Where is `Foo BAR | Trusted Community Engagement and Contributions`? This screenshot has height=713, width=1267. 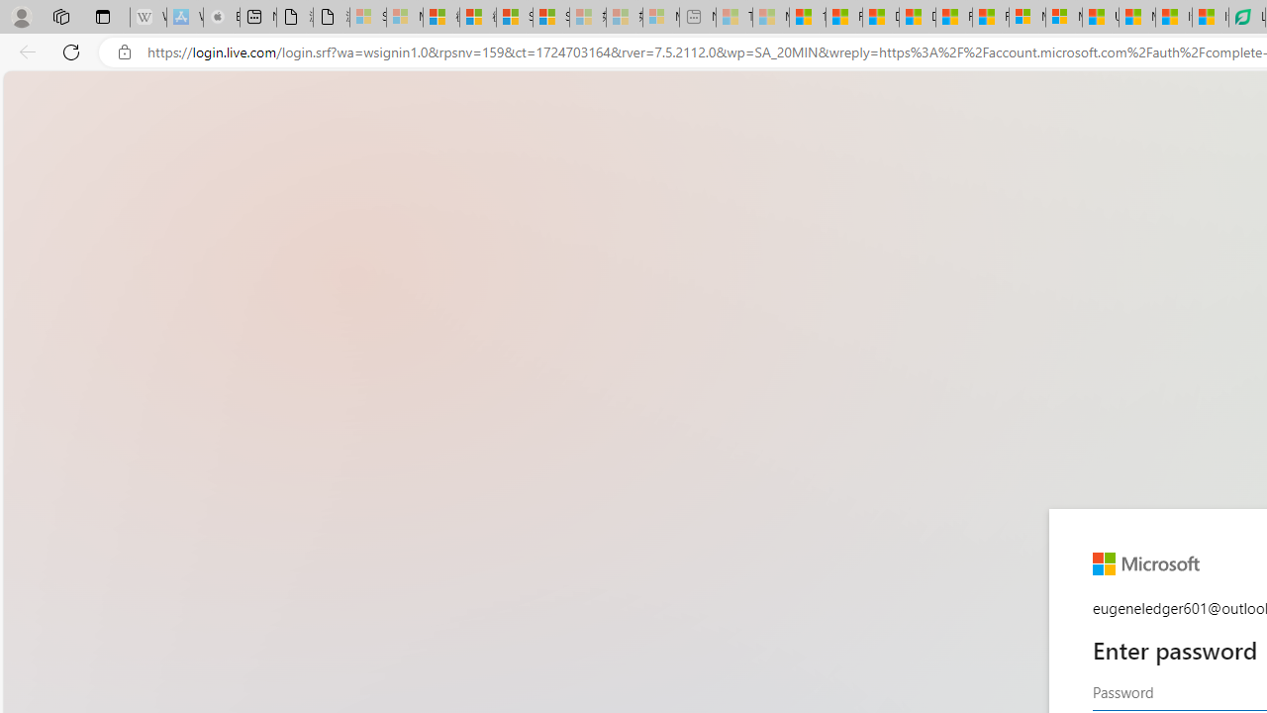 Foo BAR | Trusted Community Engagement and Contributions is located at coordinates (990, 18).